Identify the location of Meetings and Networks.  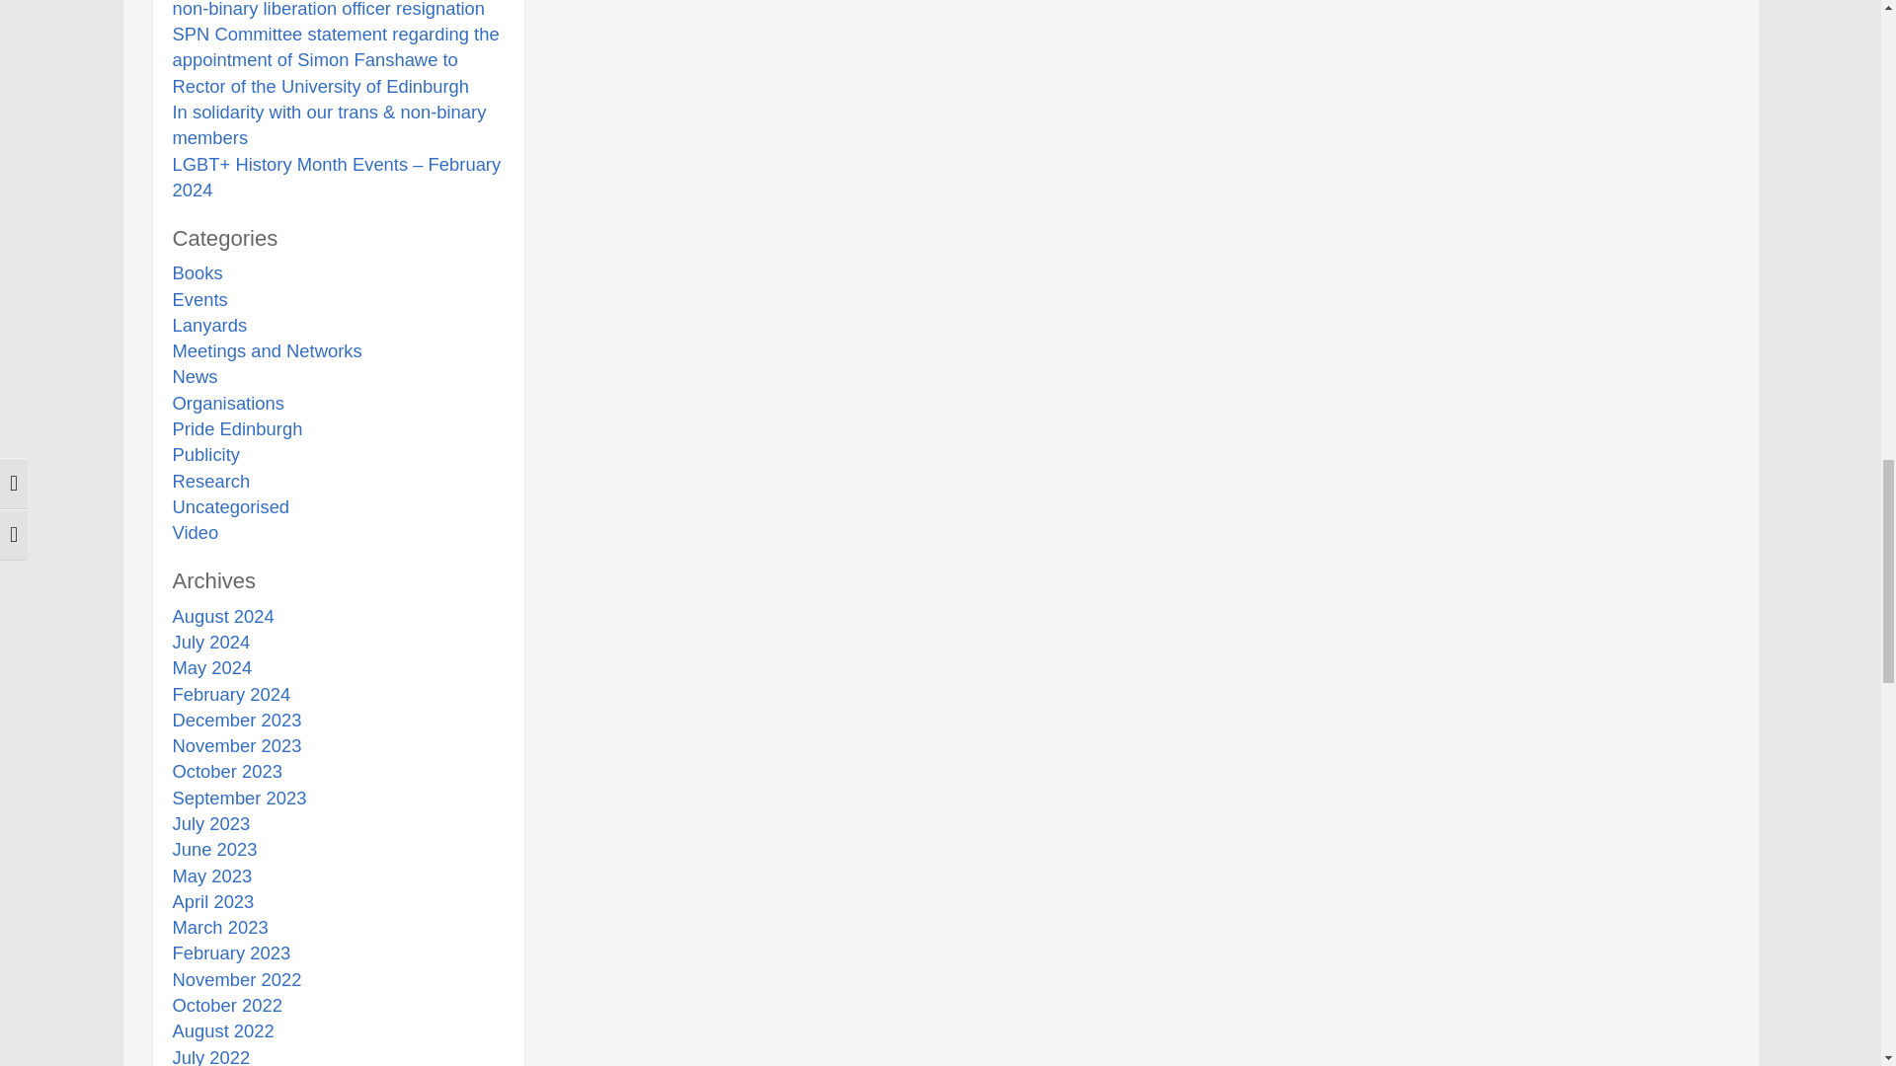
(267, 350).